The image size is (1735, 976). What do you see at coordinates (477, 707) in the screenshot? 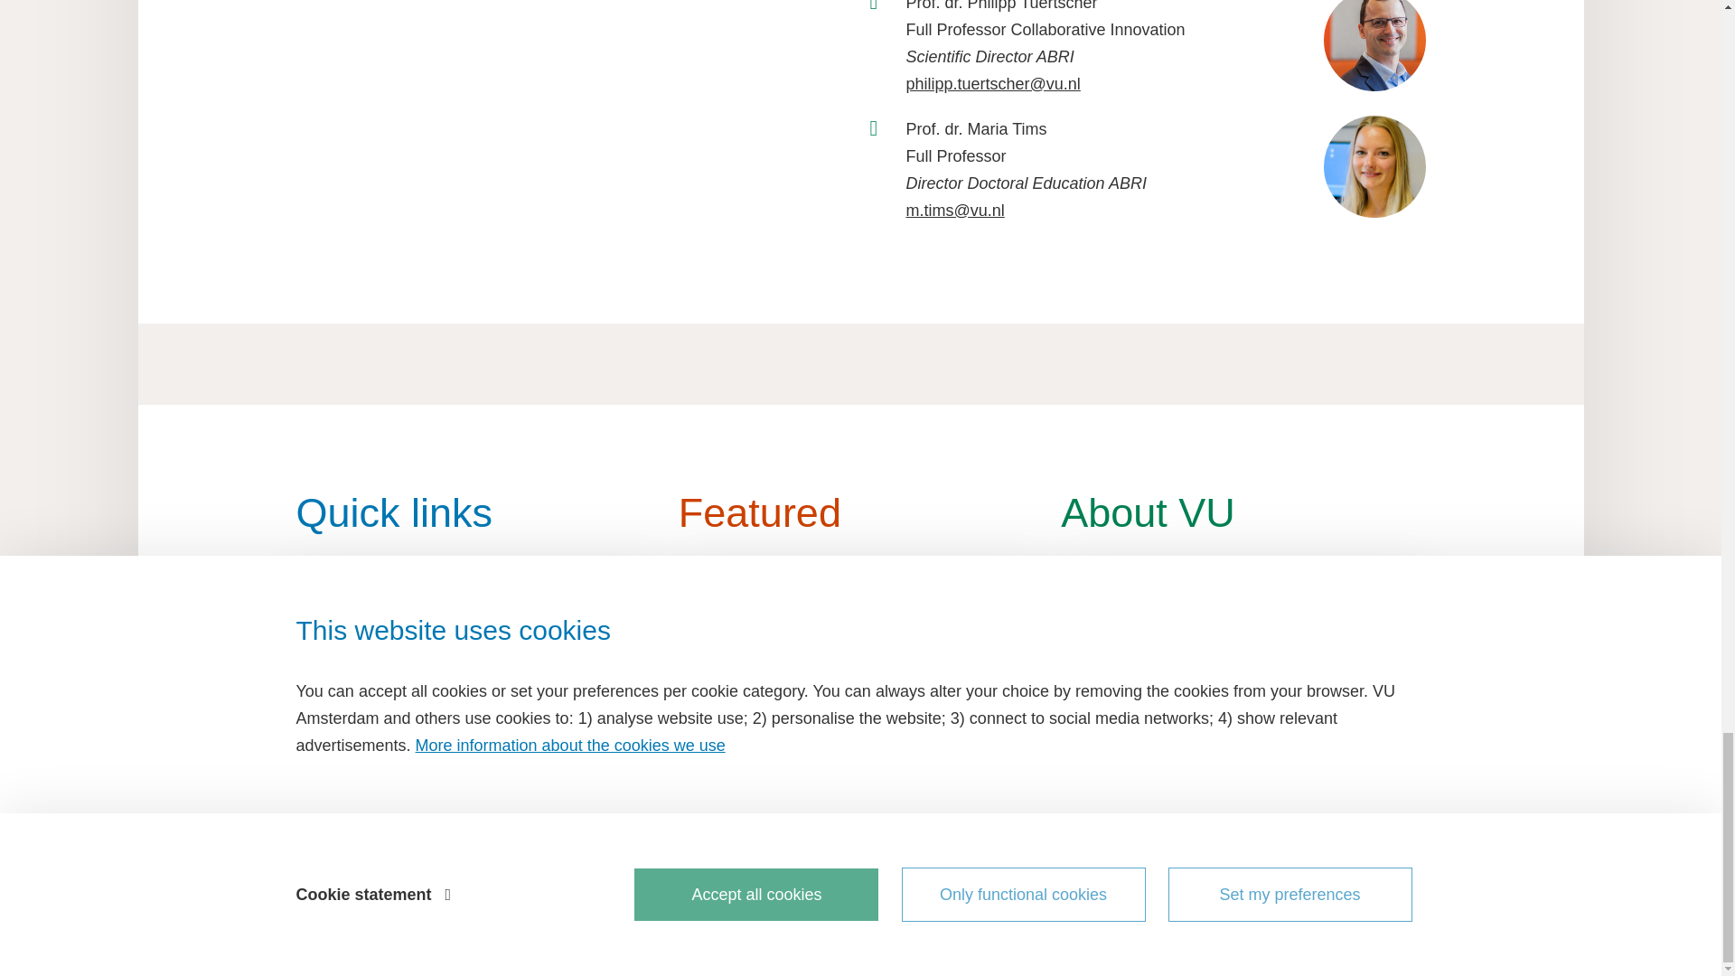
I see `University Library` at bounding box center [477, 707].